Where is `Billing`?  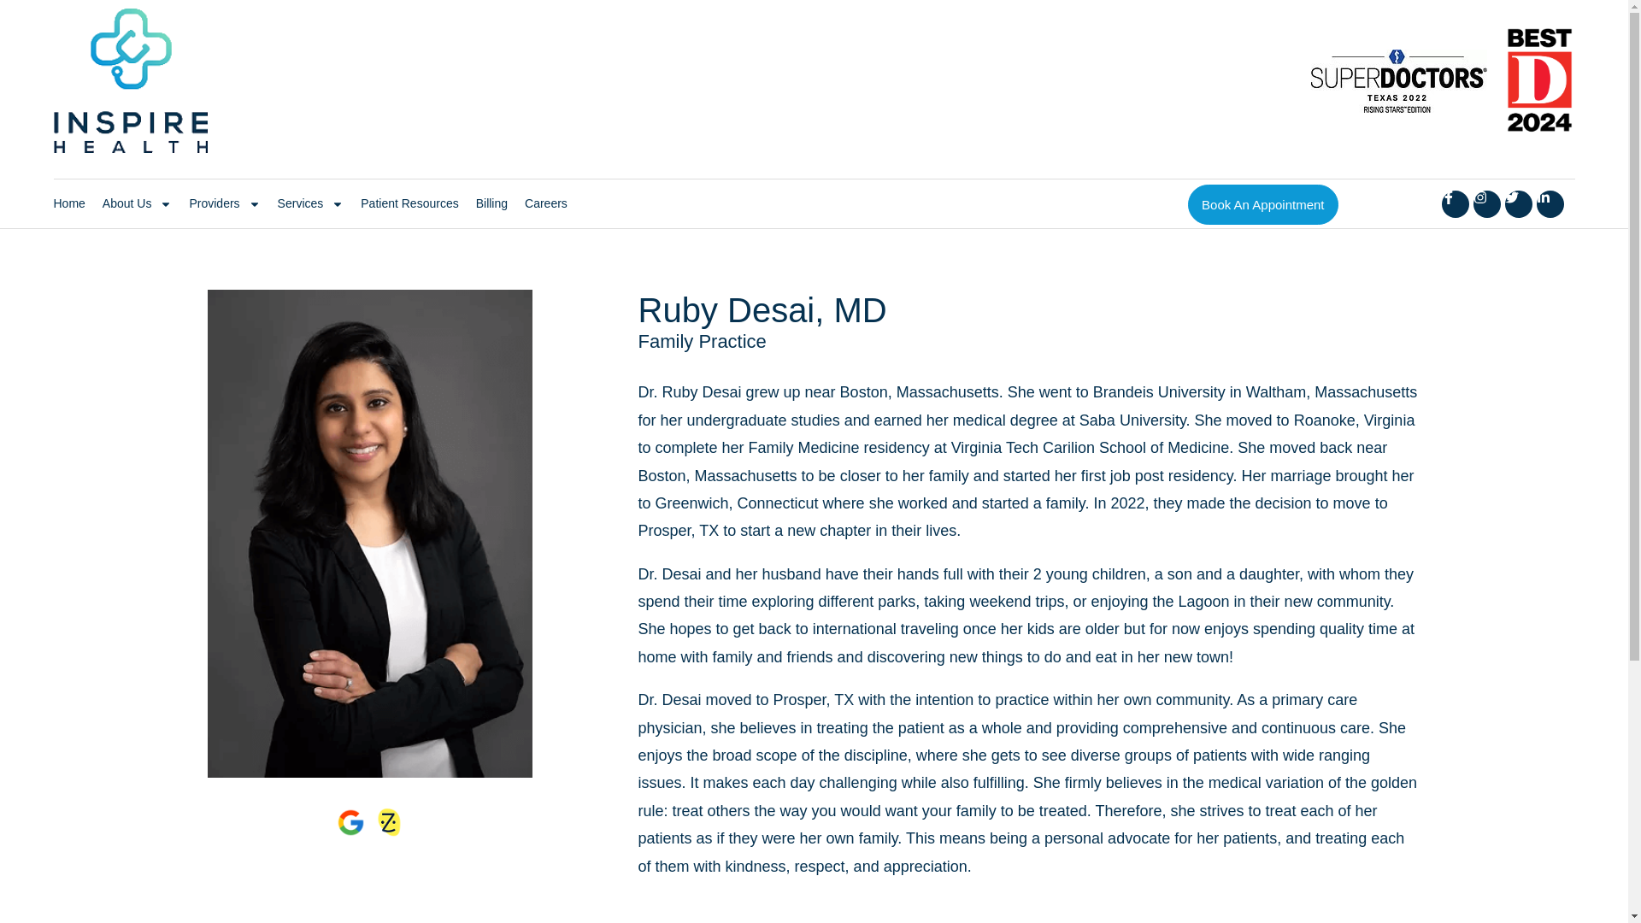 Billing is located at coordinates (491, 203).